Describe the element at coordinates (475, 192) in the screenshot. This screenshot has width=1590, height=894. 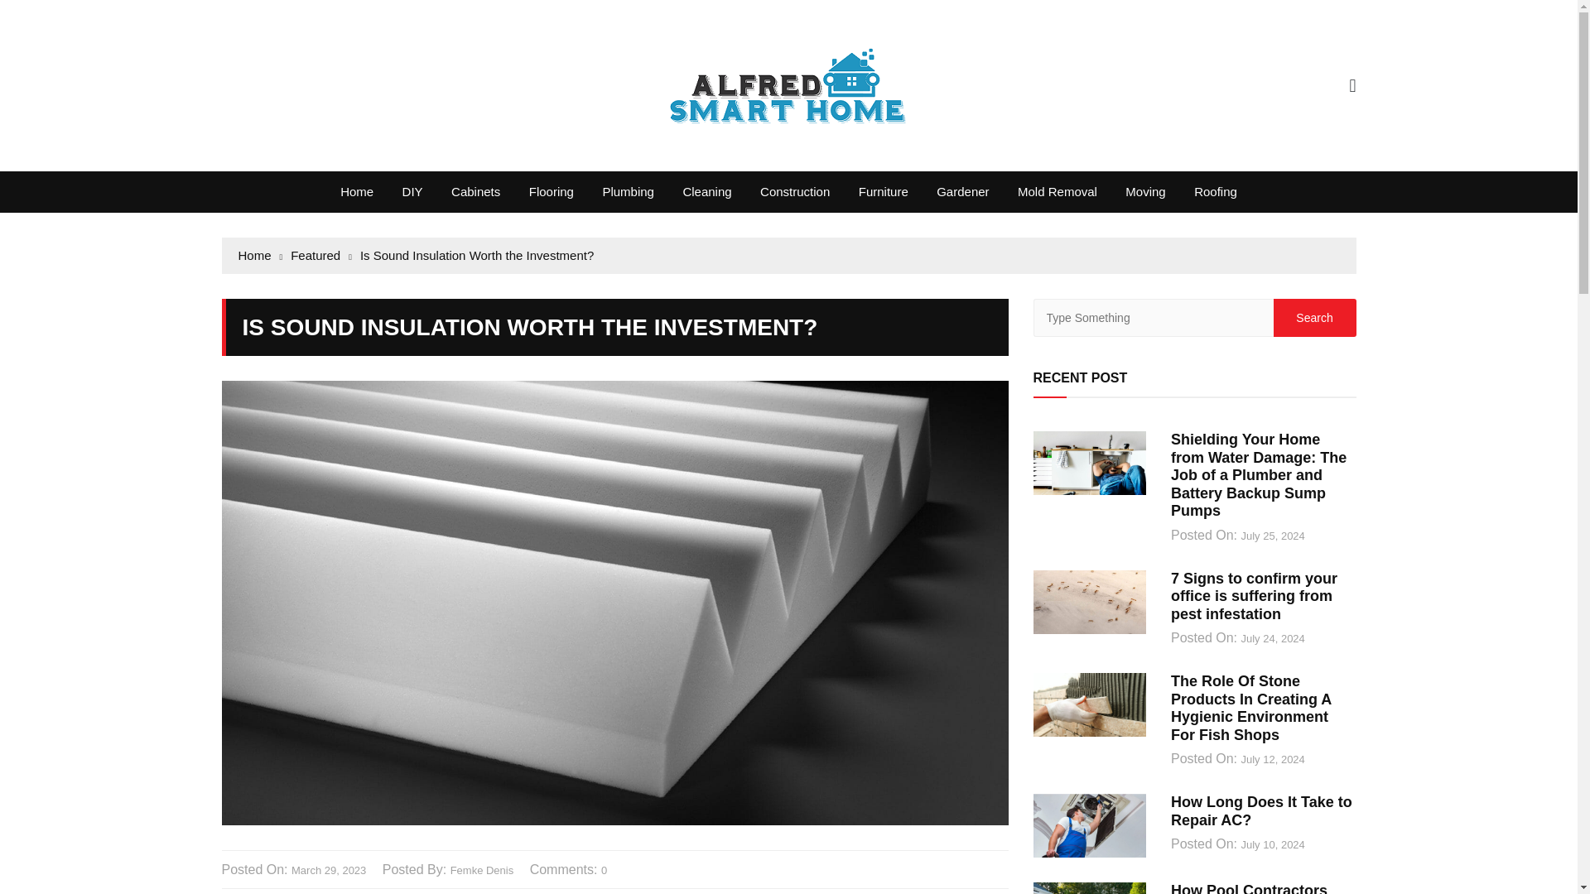
I see `Cabinets` at that location.